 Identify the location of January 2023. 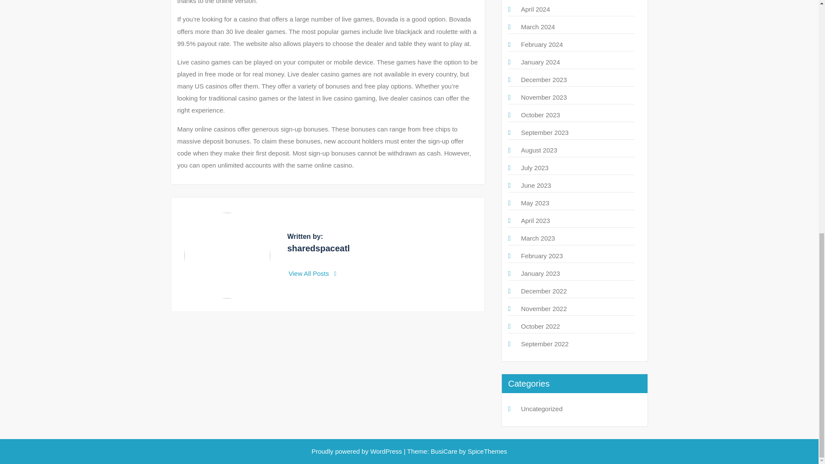
(540, 273).